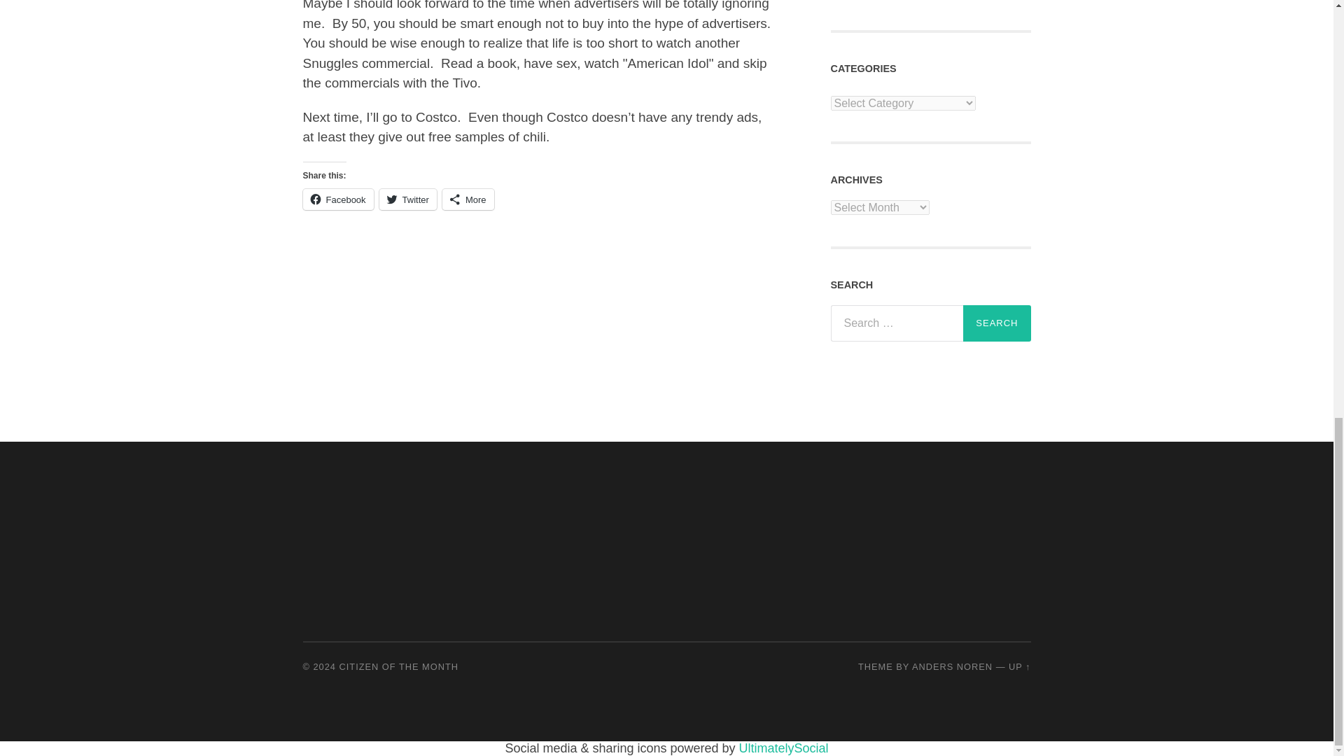 This screenshot has height=756, width=1344. Describe the element at coordinates (407, 199) in the screenshot. I see `Click to share on Twitter` at that location.